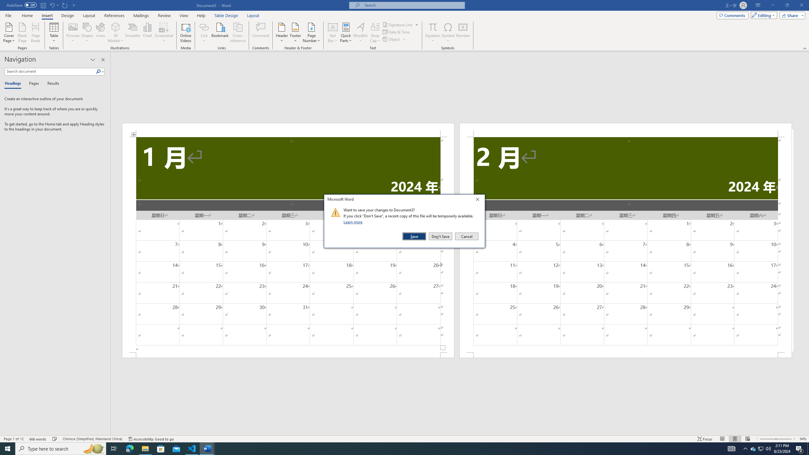 This screenshot has width=809, height=455. I want to click on View, so click(184, 15).